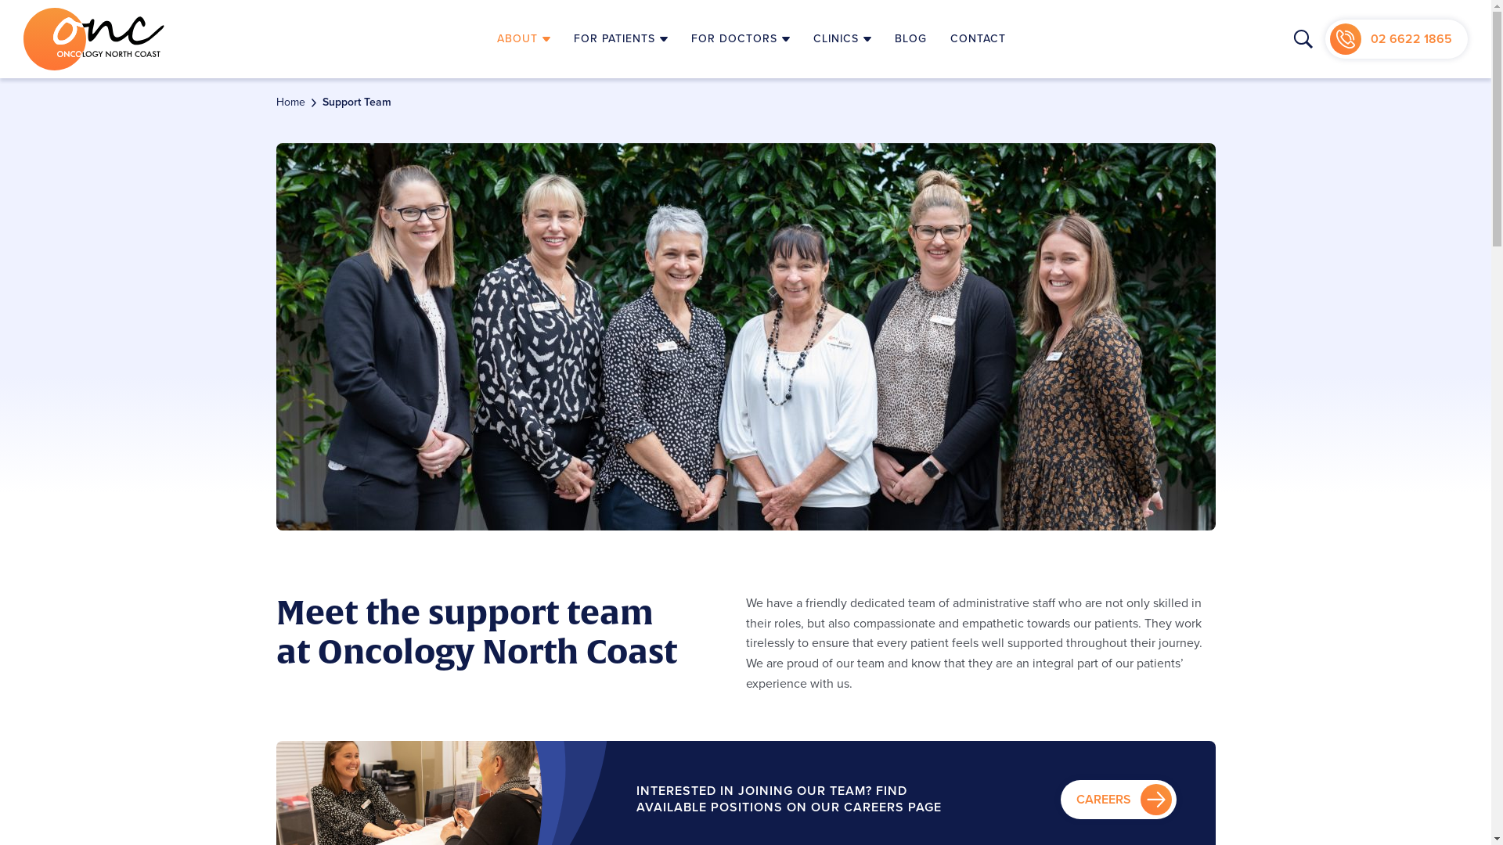  Describe the element at coordinates (290, 102) in the screenshot. I see `Home` at that location.